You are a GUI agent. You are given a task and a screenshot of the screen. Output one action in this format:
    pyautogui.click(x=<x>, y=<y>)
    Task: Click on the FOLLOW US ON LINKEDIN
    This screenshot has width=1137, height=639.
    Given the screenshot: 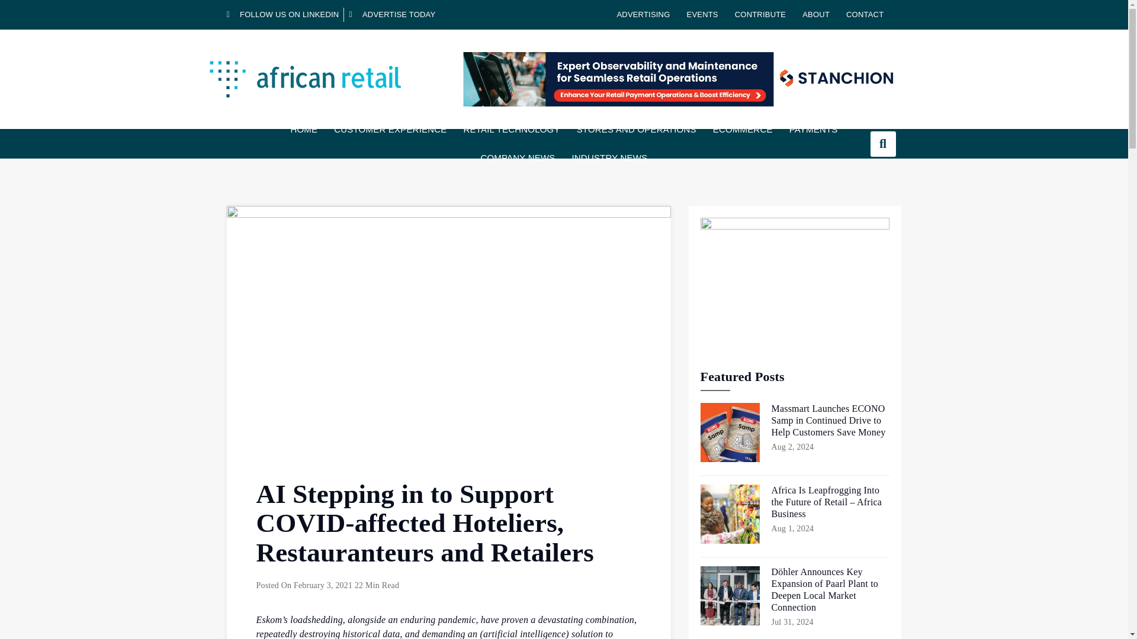 What is the action you would take?
    pyautogui.click(x=282, y=14)
    